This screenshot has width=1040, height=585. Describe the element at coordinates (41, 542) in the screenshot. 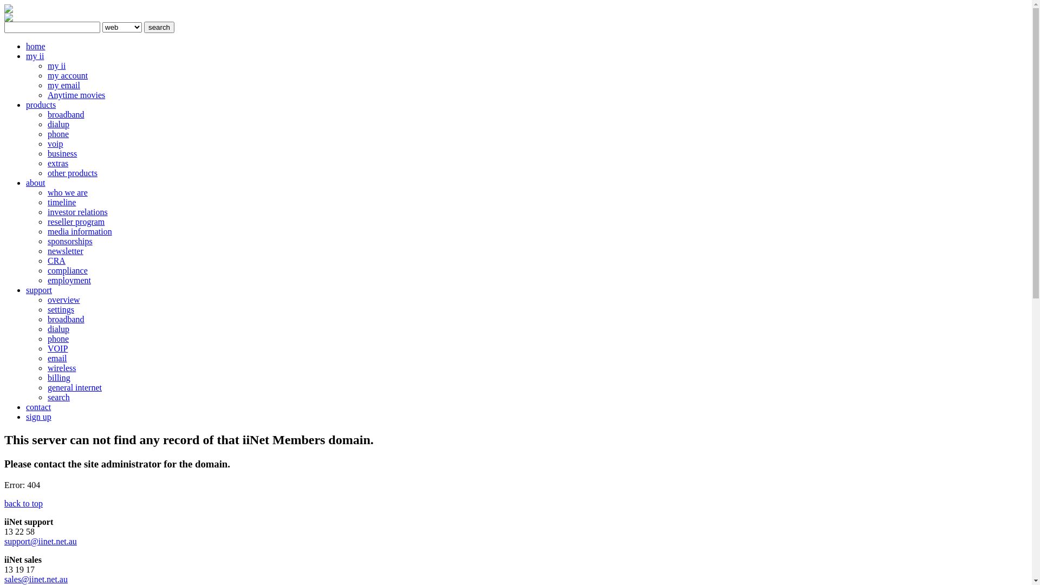

I see `support@iinet.net.au` at that location.